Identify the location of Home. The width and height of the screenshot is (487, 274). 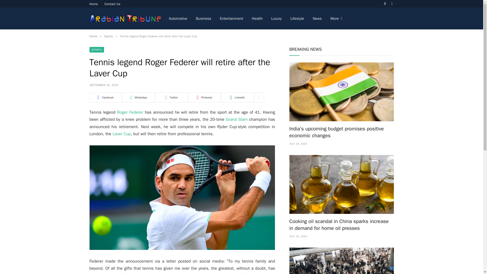
(94, 4).